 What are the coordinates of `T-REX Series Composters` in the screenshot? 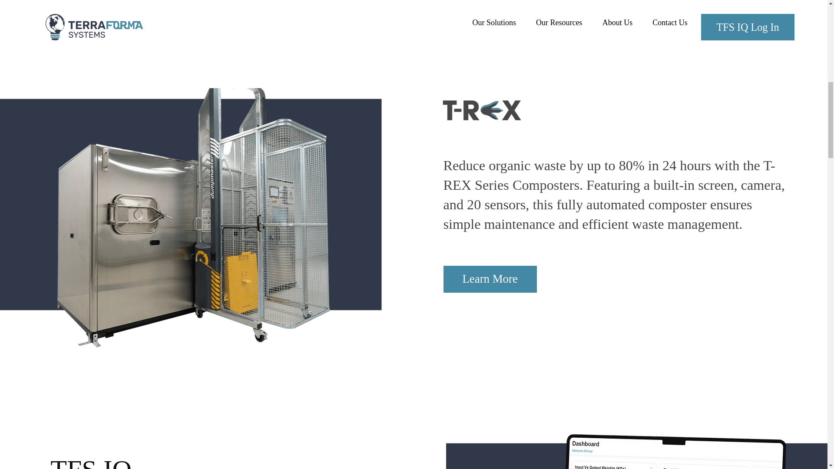 It's located at (609, 175).